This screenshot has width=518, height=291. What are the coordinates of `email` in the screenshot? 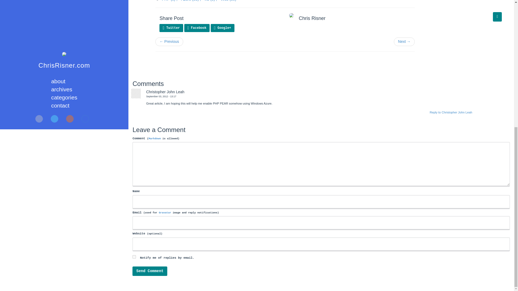 It's located at (134, 257).